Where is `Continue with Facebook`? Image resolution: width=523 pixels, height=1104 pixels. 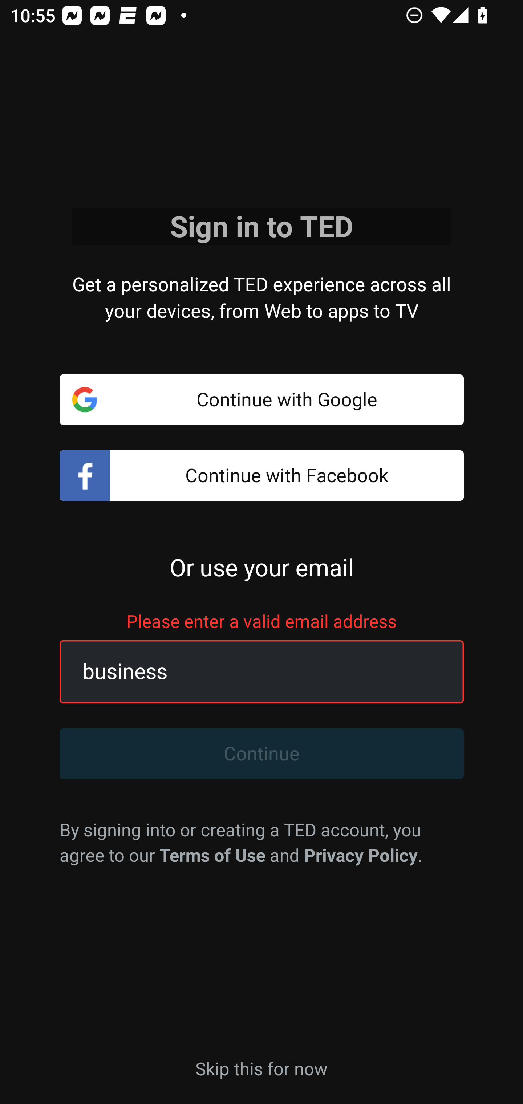 Continue with Facebook is located at coordinates (261, 476).